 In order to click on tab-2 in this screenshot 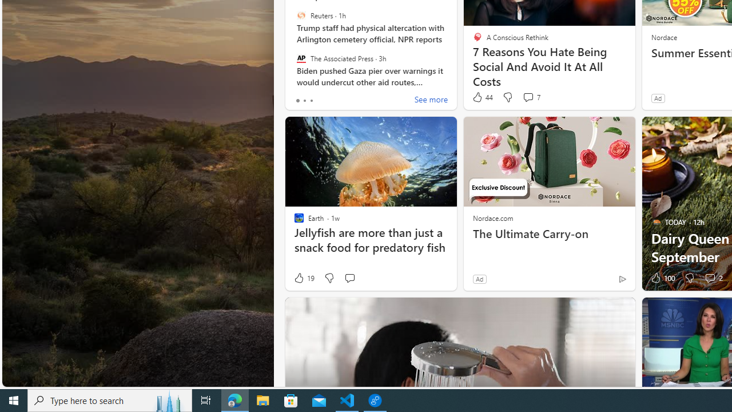, I will do `click(311, 101)`.